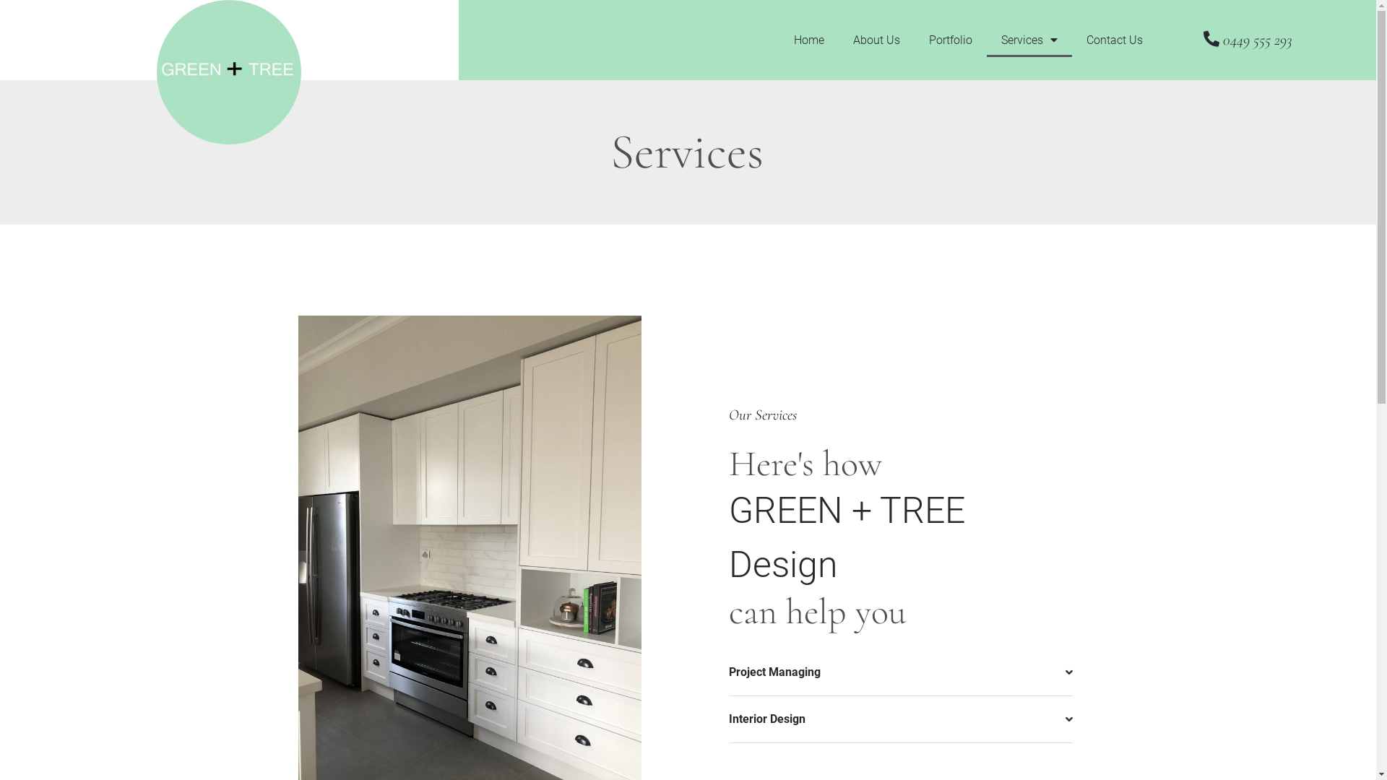 This screenshot has width=1387, height=780. Describe the element at coordinates (774, 672) in the screenshot. I see `Project Managing` at that location.